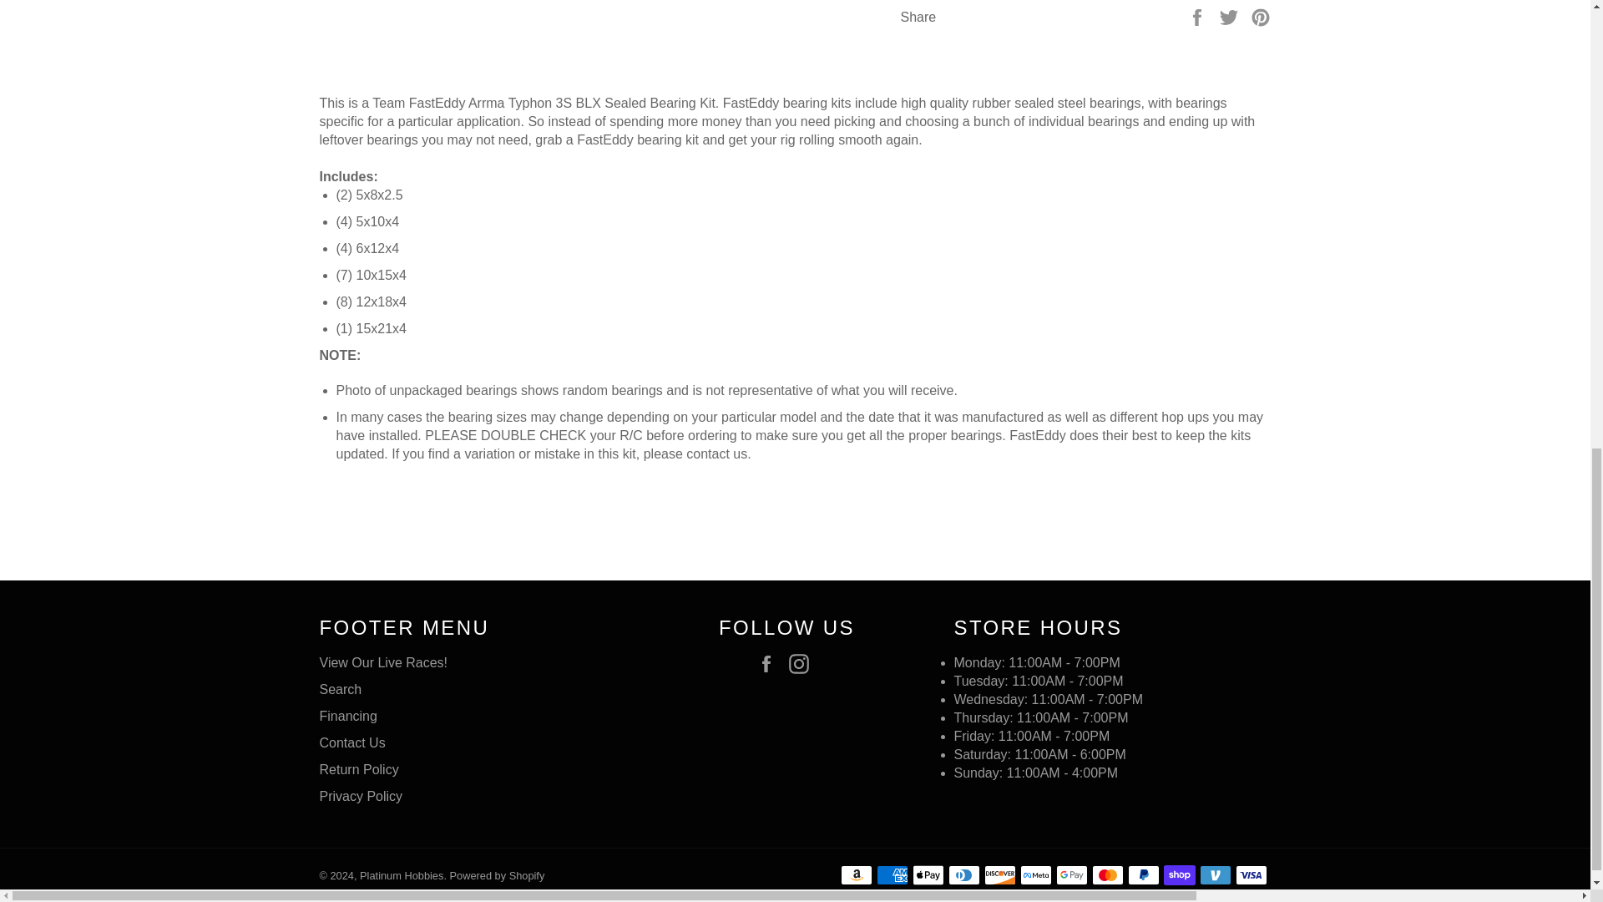 The height and width of the screenshot is (902, 1603). Describe the element at coordinates (803, 663) in the screenshot. I see `Platinum Hobbies on Instagram` at that location.